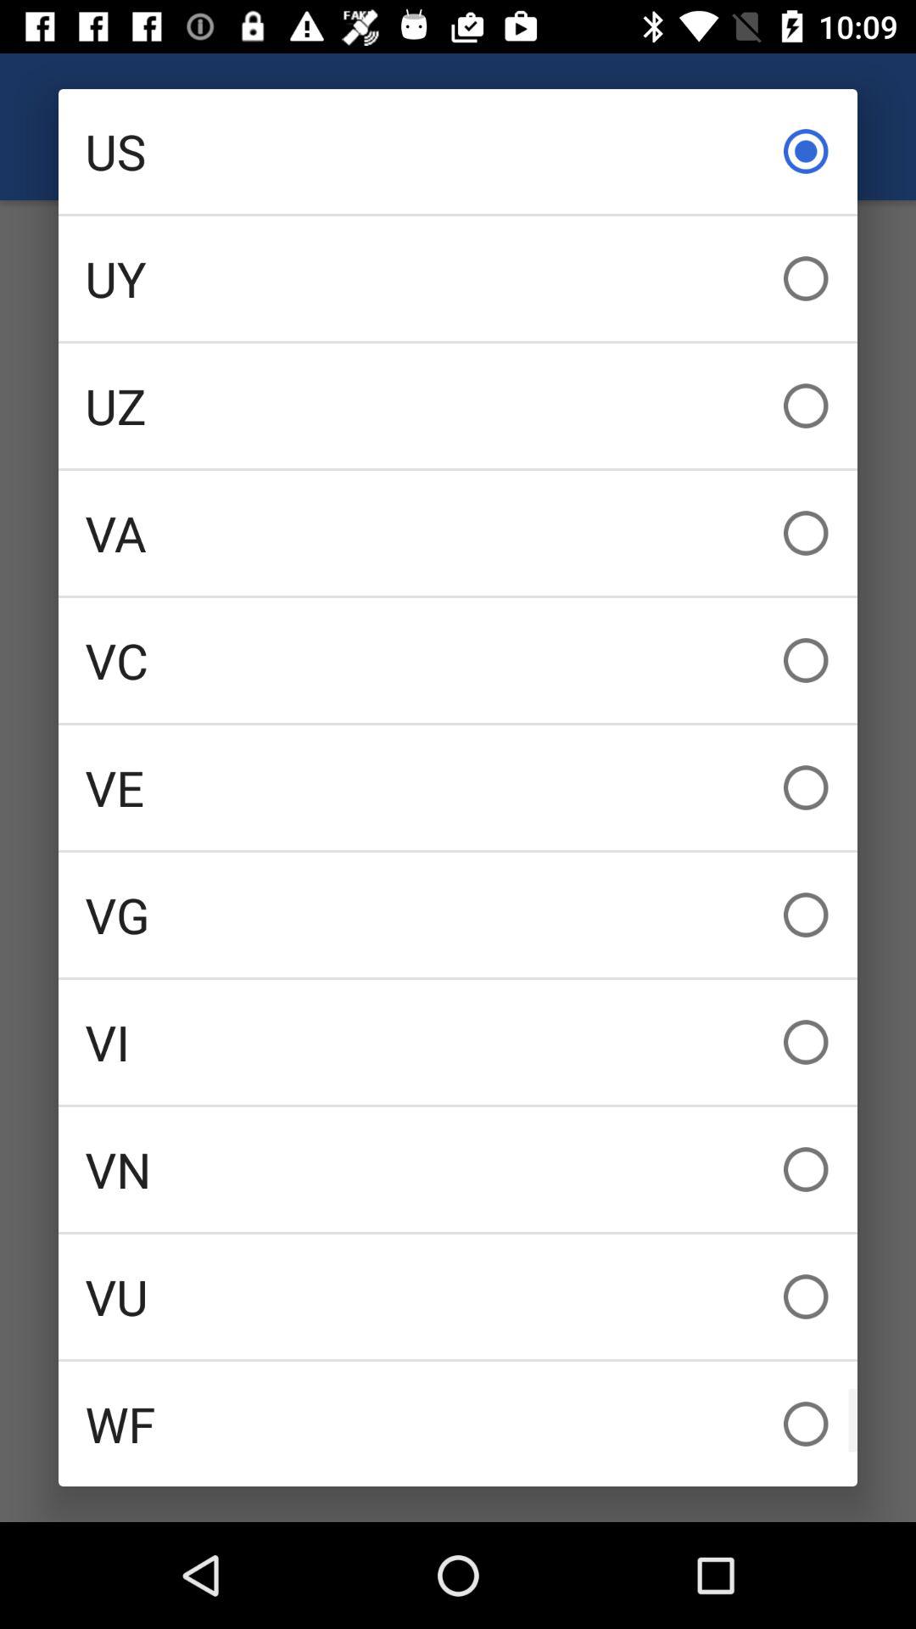  I want to click on tap checkbox above uz item, so click(458, 278).